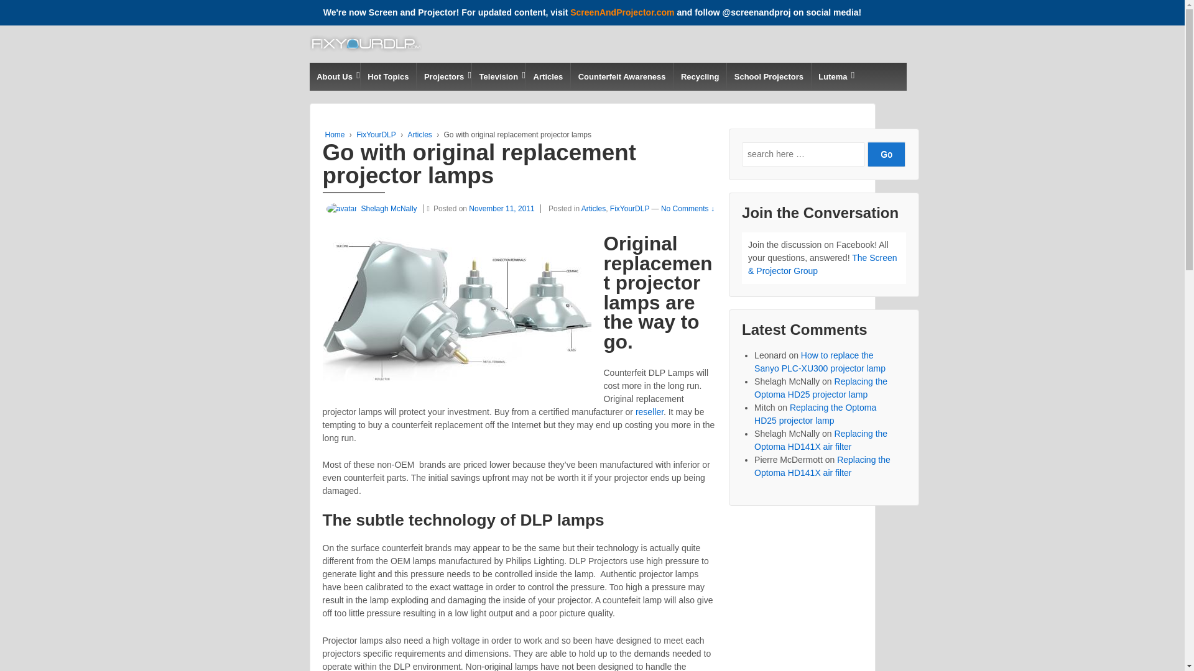 This screenshot has height=671, width=1194. Describe the element at coordinates (498, 76) in the screenshot. I see `Television` at that location.